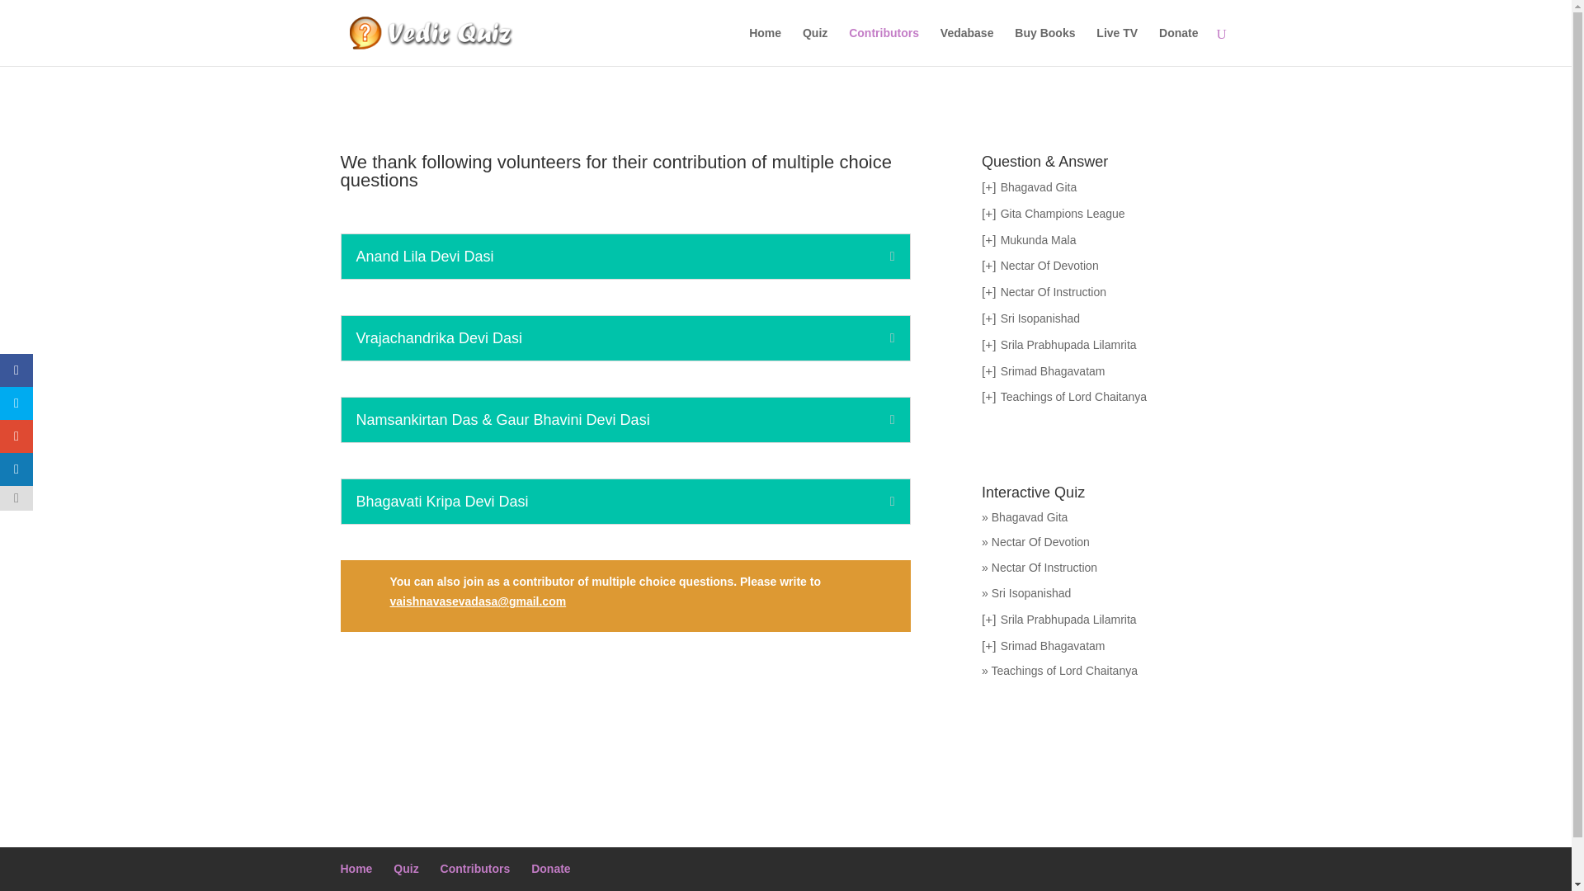 This screenshot has width=1584, height=891. I want to click on Bhagavad Gita, so click(1039, 187).